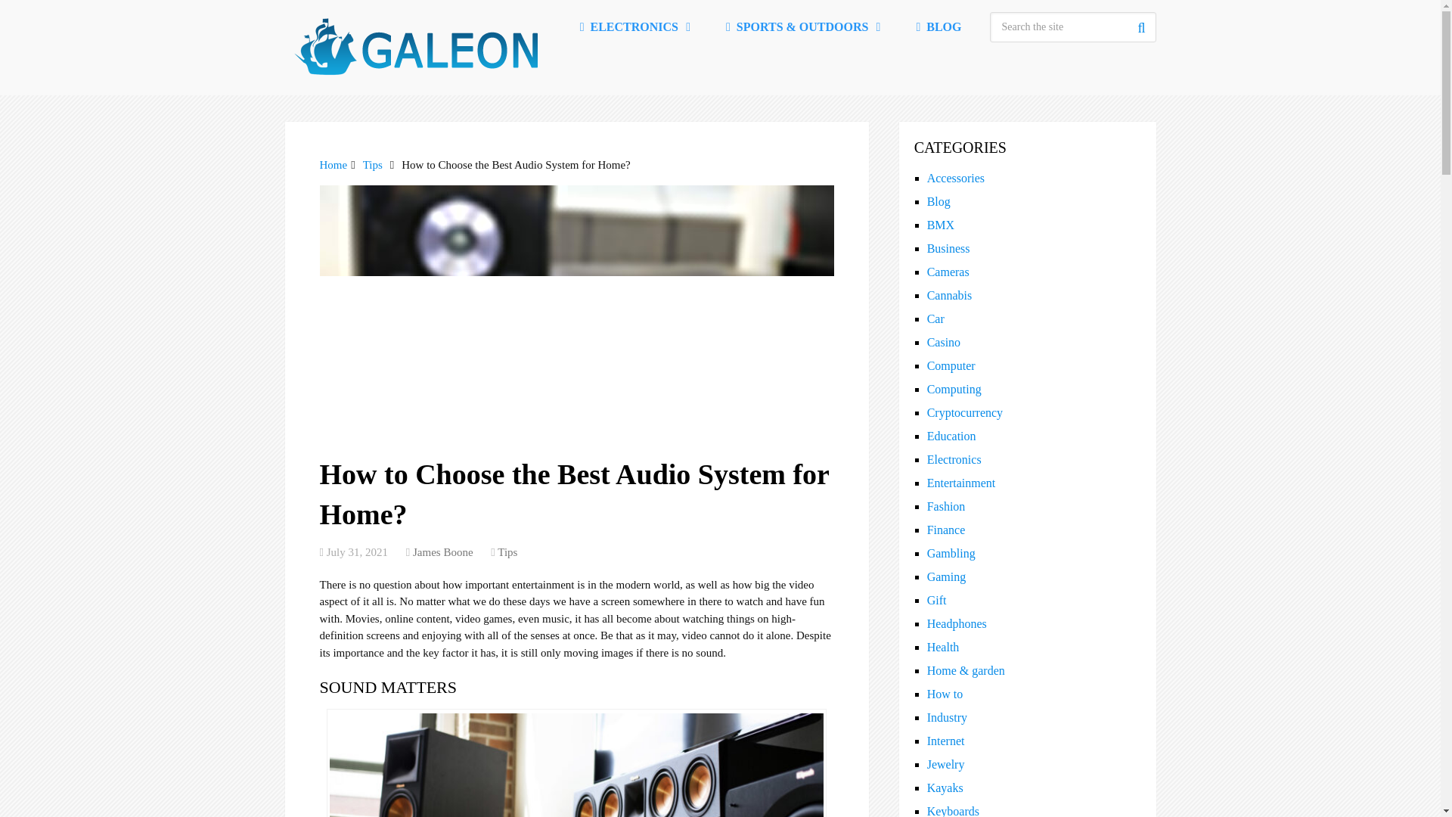 The width and height of the screenshot is (1452, 817). Describe the element at coordinates (634, 27) in the screenshot. I see `Electronics` at that location.